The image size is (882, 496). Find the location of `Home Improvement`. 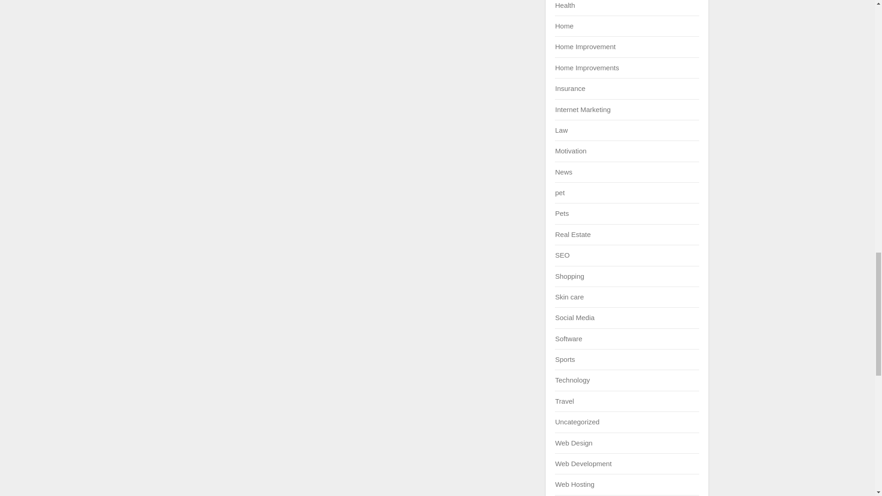

Home Improvement is located at coordinates (585, 46).